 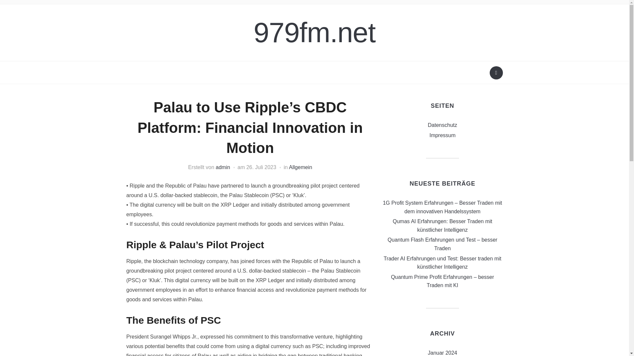 What do you see at coordinates (442, 125) in the screenshot?
I see `Datenschutz` at bounding box center [442, 125].